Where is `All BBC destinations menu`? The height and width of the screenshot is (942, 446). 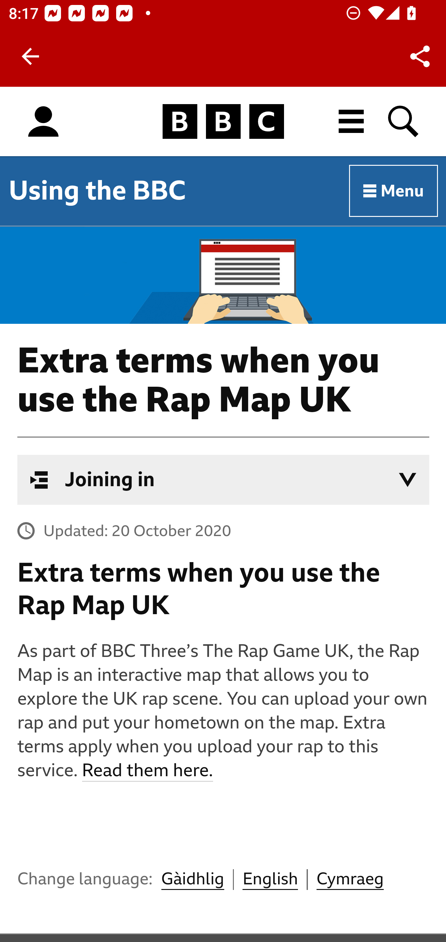 All BBC destinations menu is located at coordinates (352, 121).